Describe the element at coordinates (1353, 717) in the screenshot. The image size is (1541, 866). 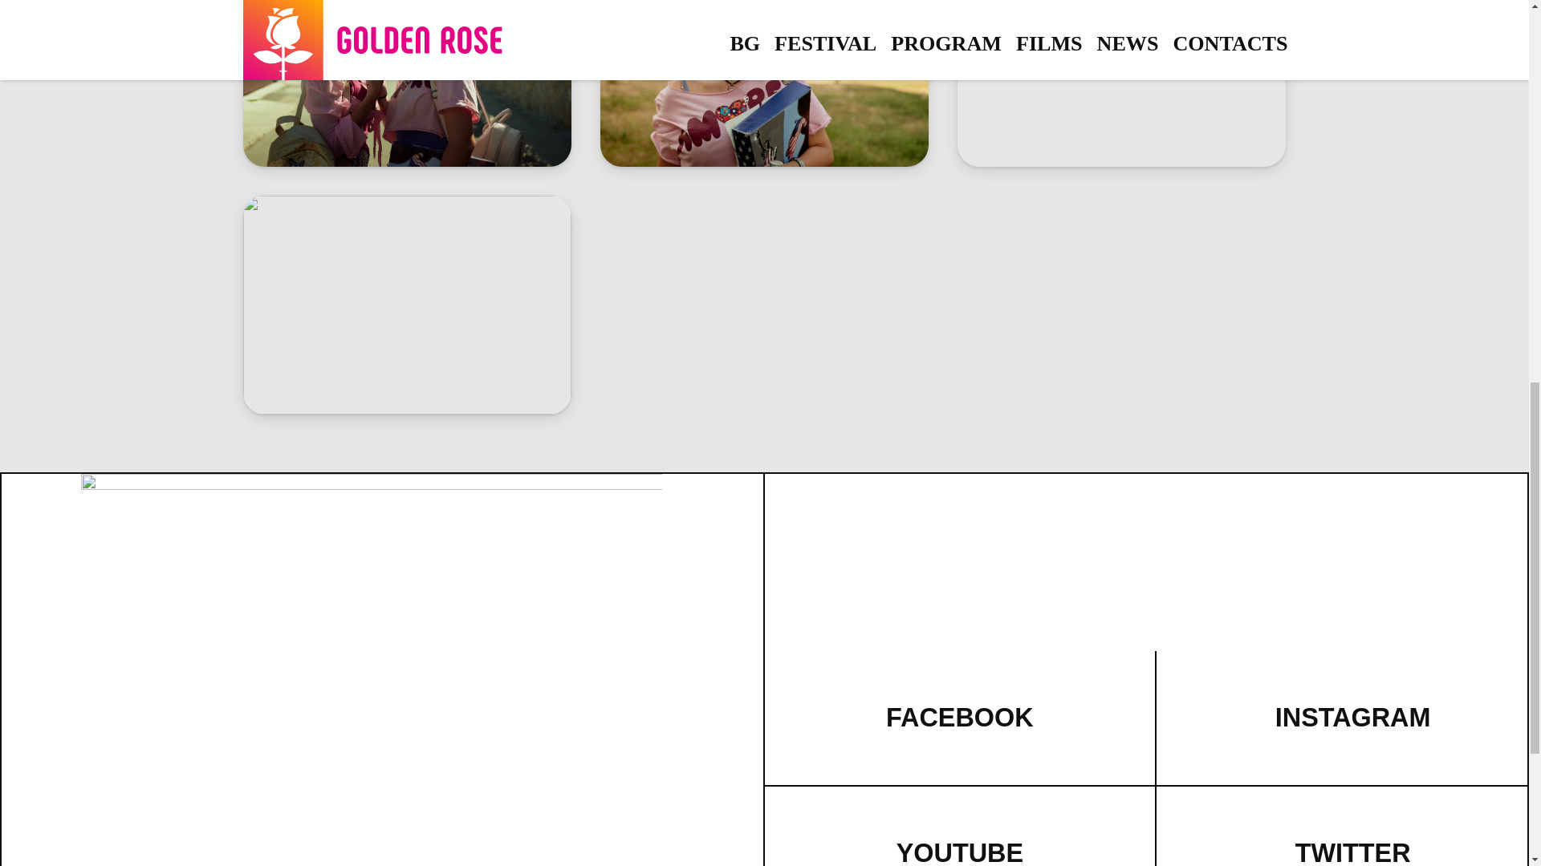
I see `INSTAGRAM` at that location.